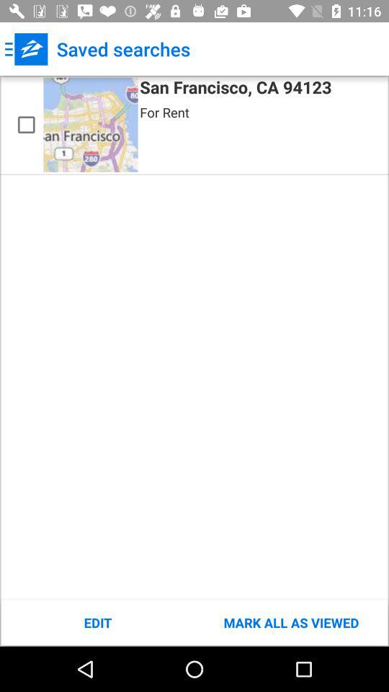 The height and width of the screenshot is (692, 389). Describe the element at coordinates (26, 49) in the screenshot. I see `turn off icon to the left of the saved searches app` at that location.